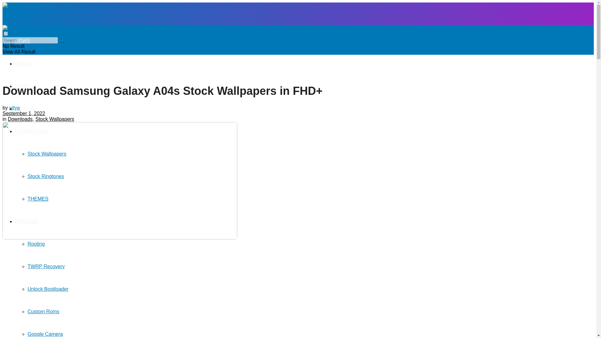 The height and width of the screenshot is (338, 601). Describe the element at coordinates (23, 41) in the screenshot. I see `NEWS` at that location.